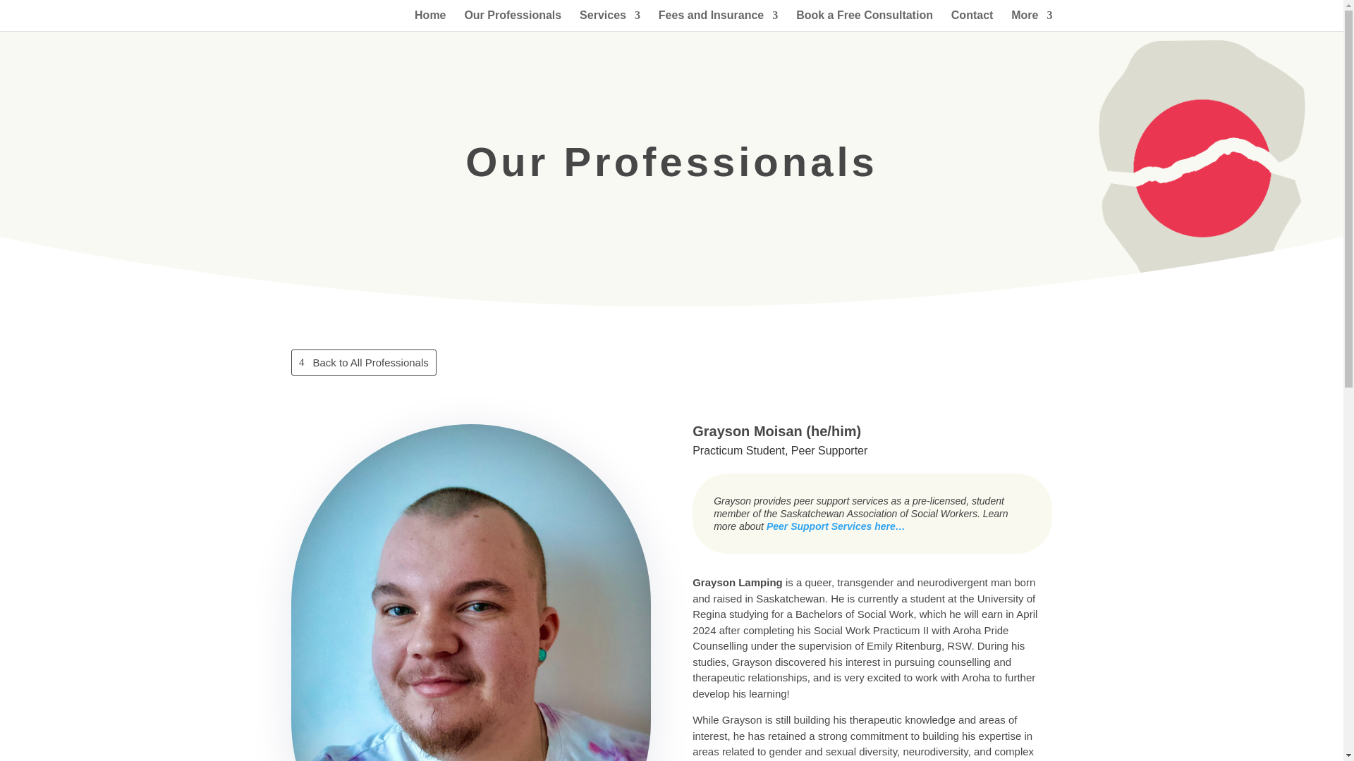 Image resolution: width=1354 pixels, height=761 pixels. I want to click on Back to All Professionals, so click(363, 362).